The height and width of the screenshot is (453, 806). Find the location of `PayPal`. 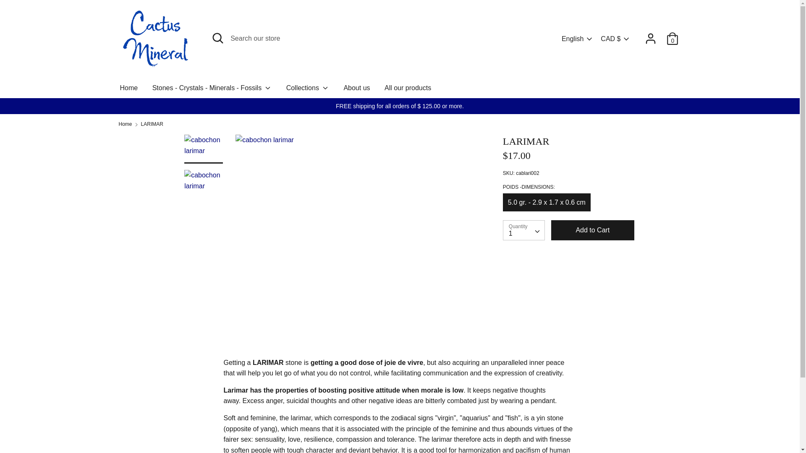

PayPal is located at coordinates (635, 426).